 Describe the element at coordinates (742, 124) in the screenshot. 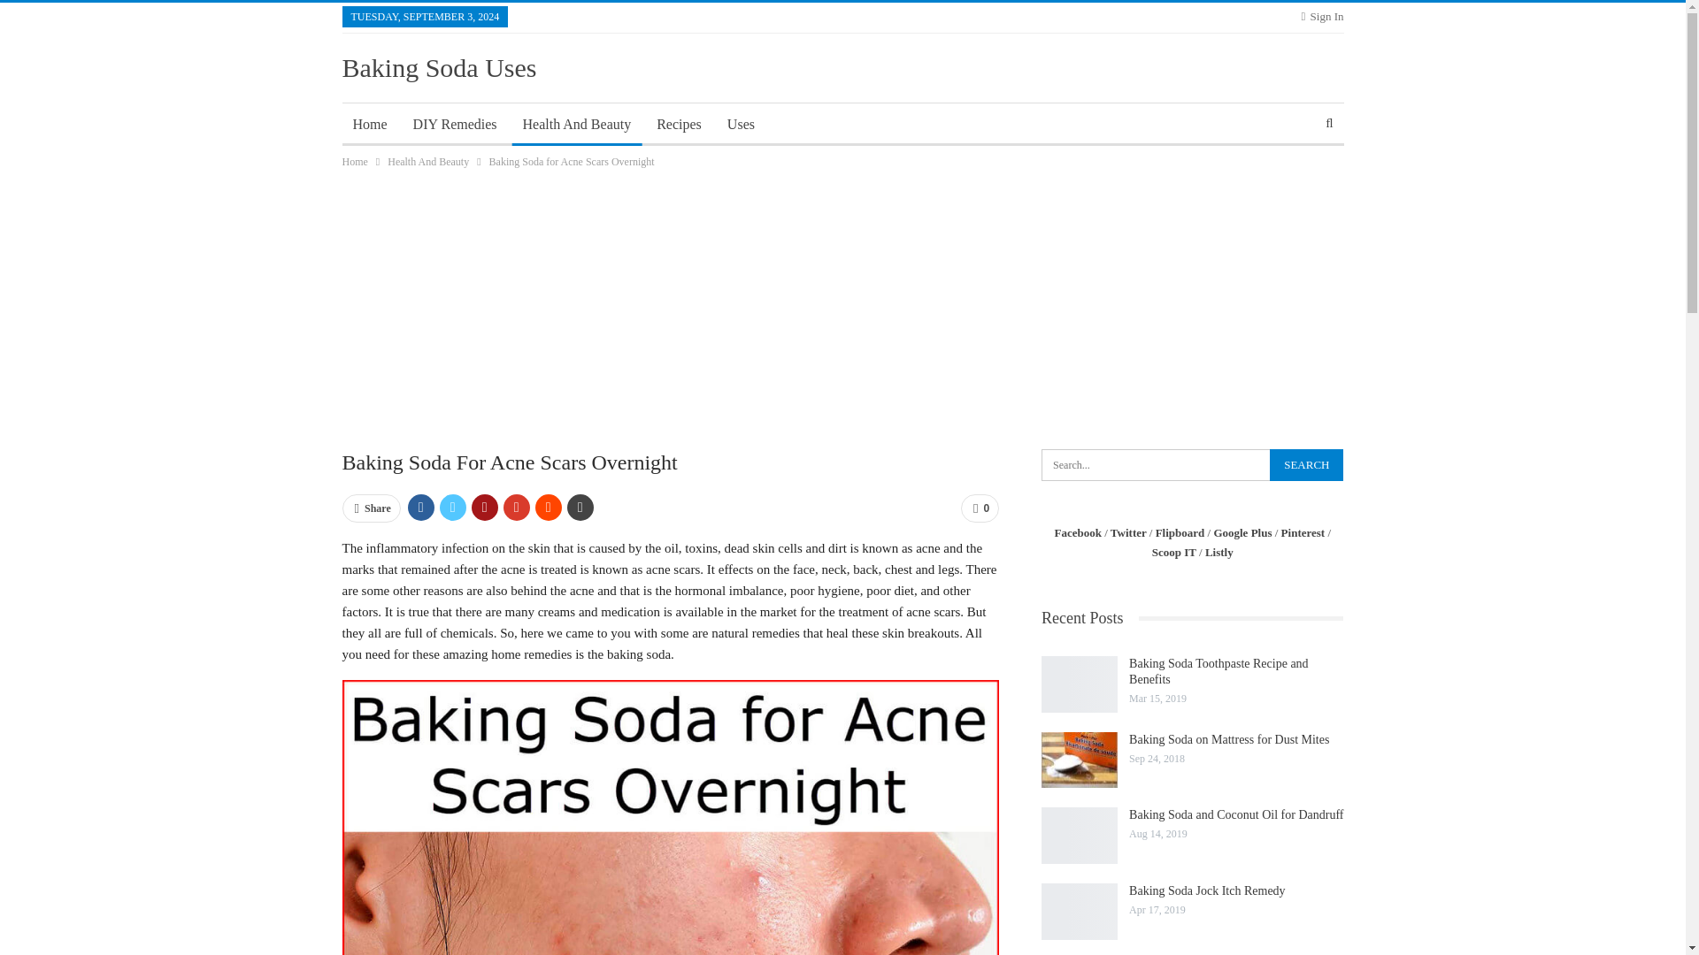

I see `Uses` at that location.